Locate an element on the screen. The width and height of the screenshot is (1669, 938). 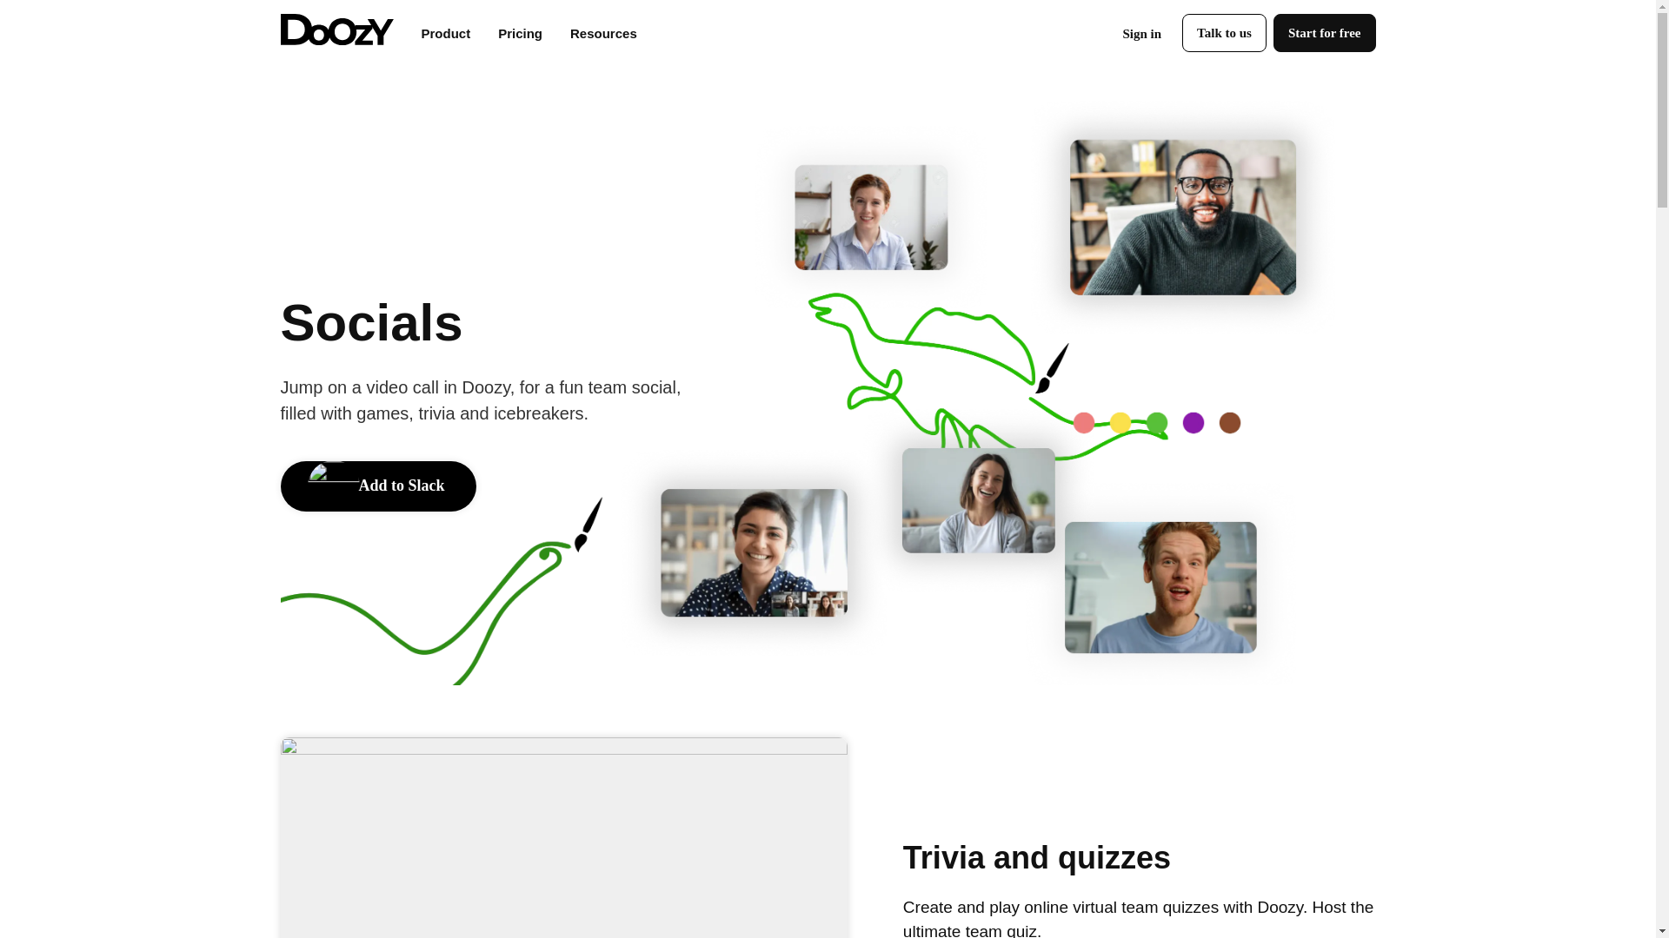
Sign in is located at coordinates (1140, 34).